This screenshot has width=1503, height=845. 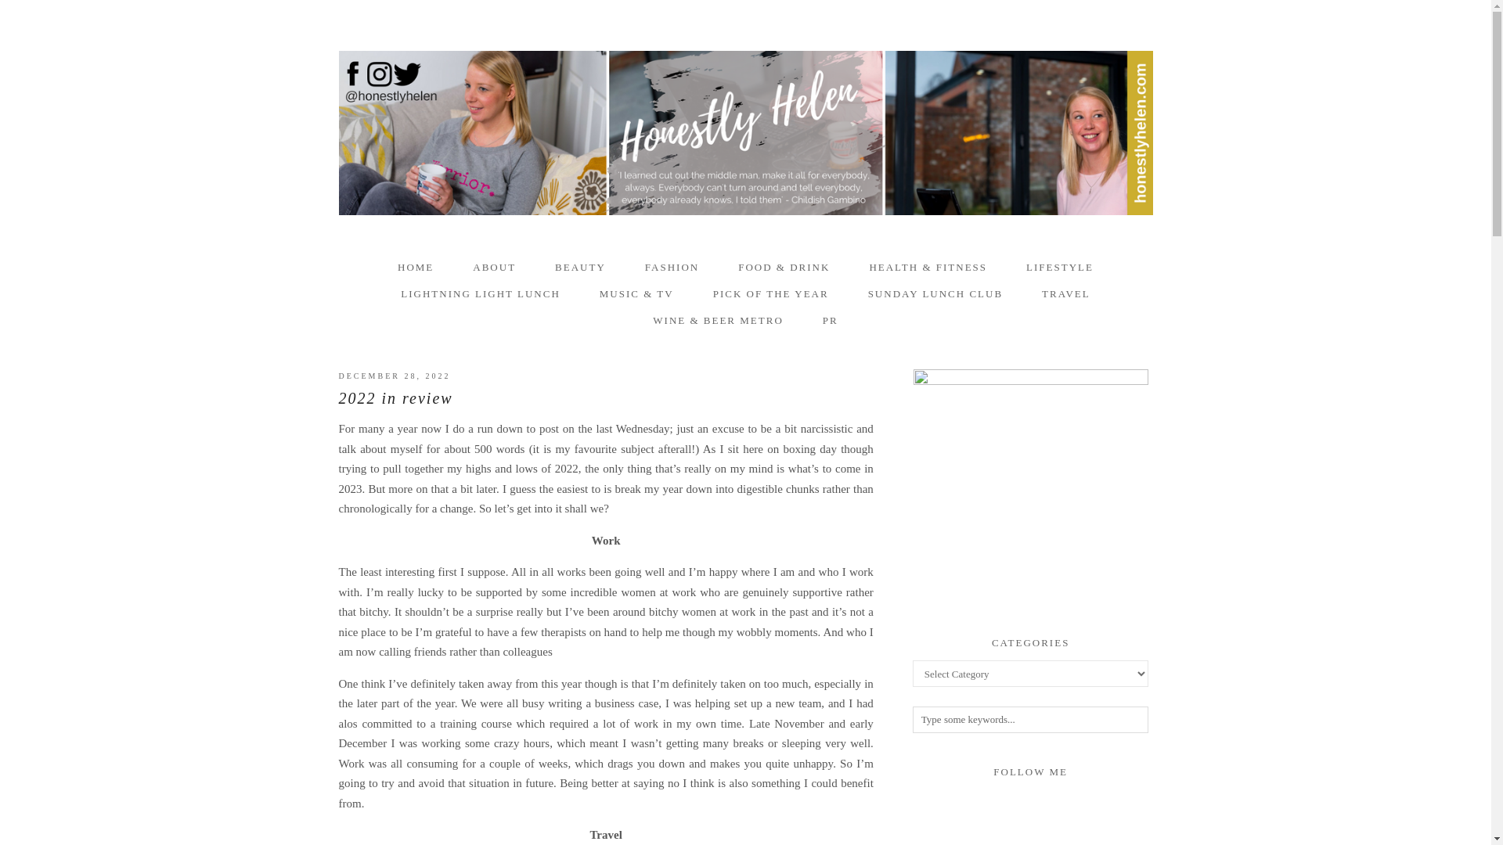 I want to click on TRAVEL, so click(x=1066, y=294).